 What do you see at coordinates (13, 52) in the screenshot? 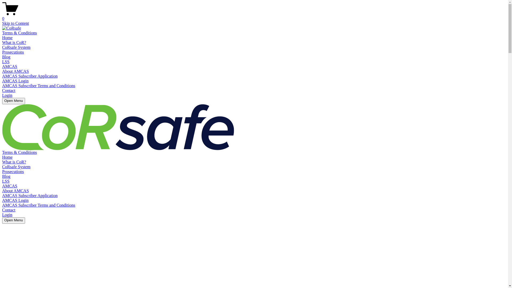
I see `Prosecutions` at bounding box center [13, 52].